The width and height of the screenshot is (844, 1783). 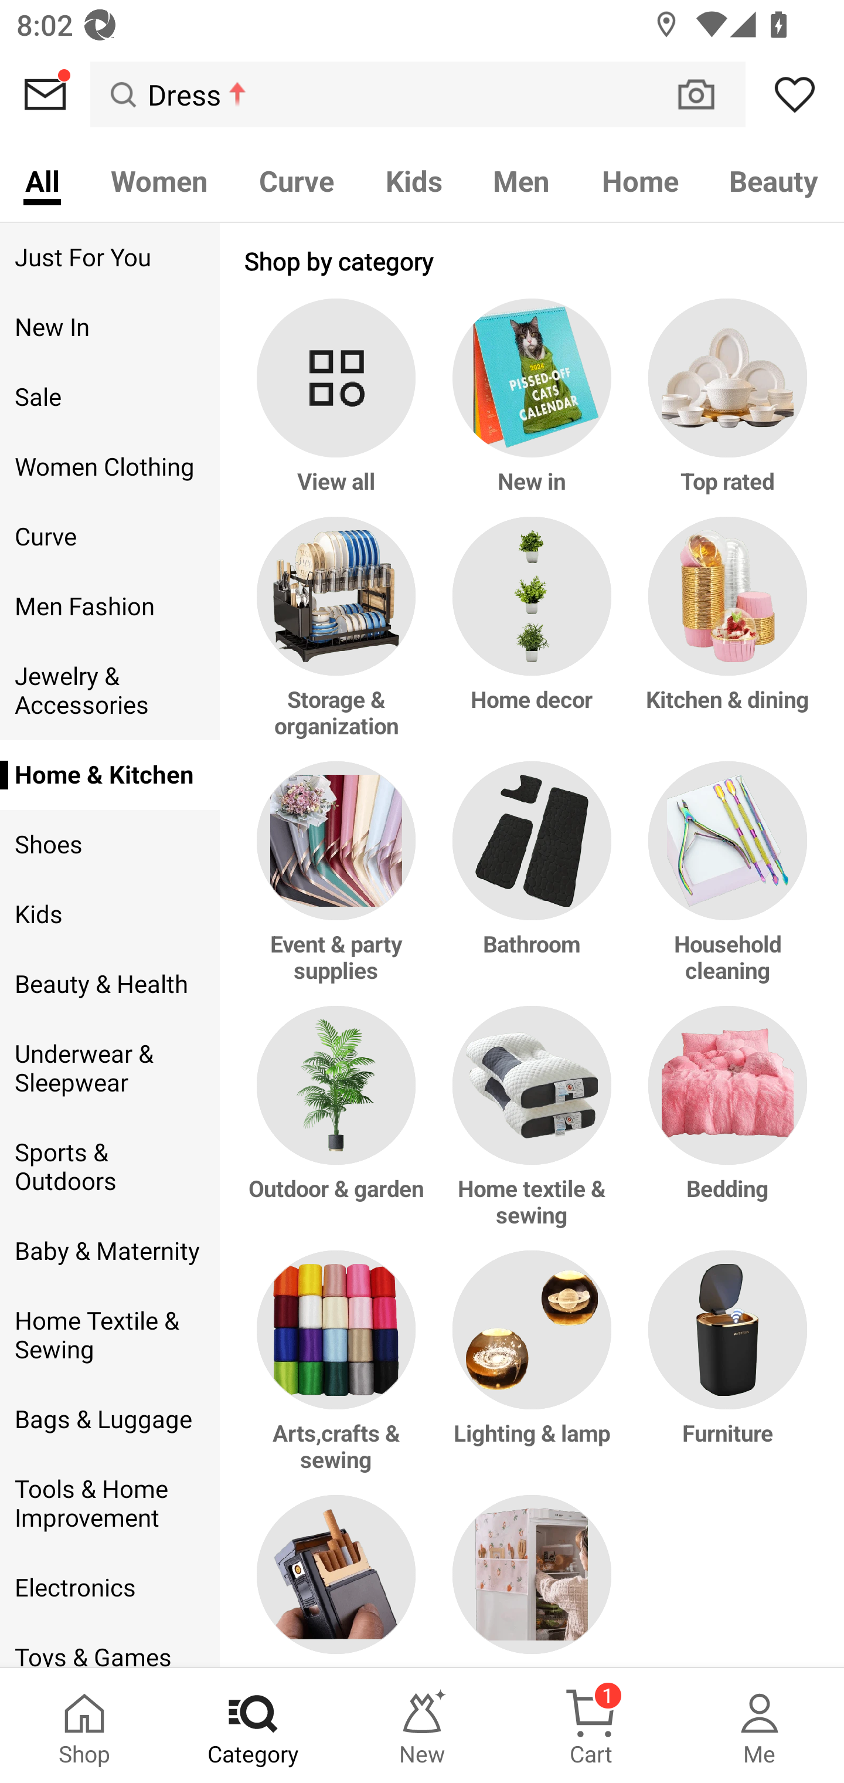 I want to click on Sale, so click(x=110, y=396).